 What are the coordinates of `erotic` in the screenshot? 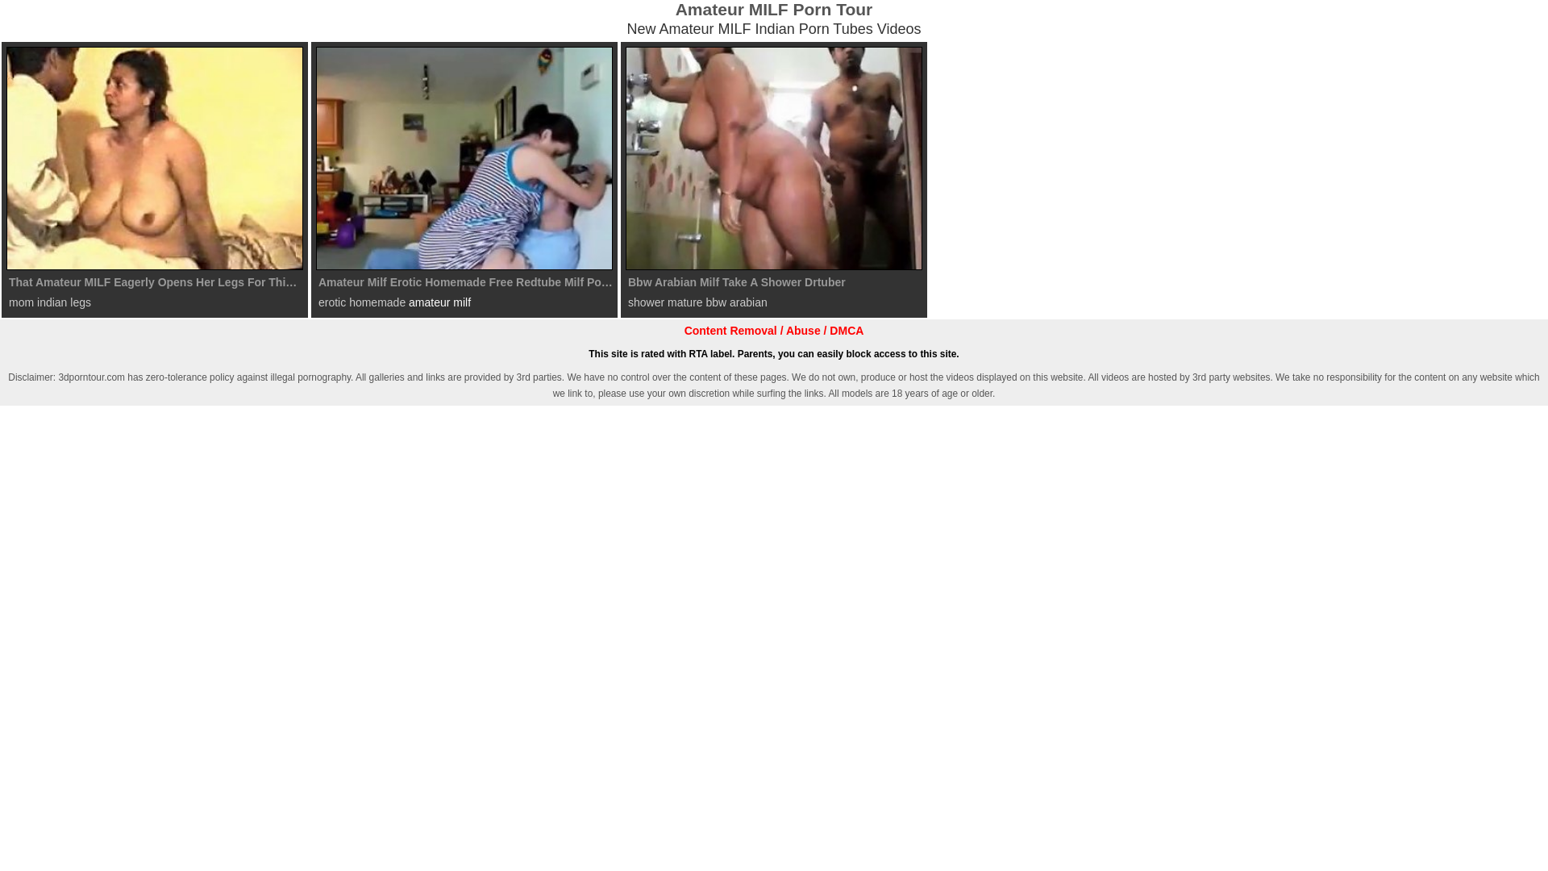 It's located at (332, 302).